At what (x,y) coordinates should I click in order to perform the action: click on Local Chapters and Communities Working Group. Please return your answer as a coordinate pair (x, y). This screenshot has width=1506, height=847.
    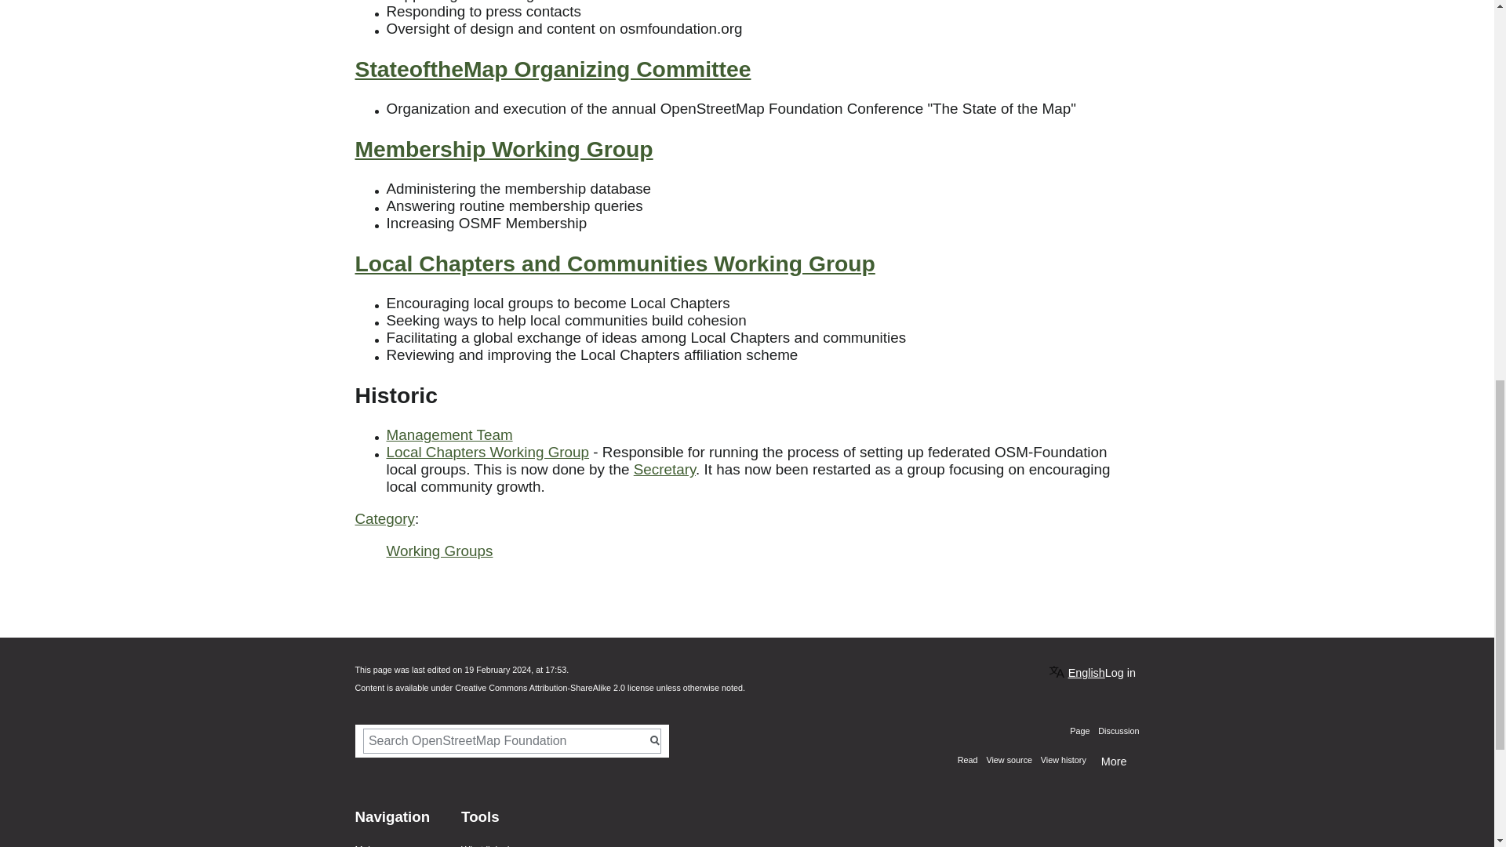
    Looking at the image, I should click on (614, 264).